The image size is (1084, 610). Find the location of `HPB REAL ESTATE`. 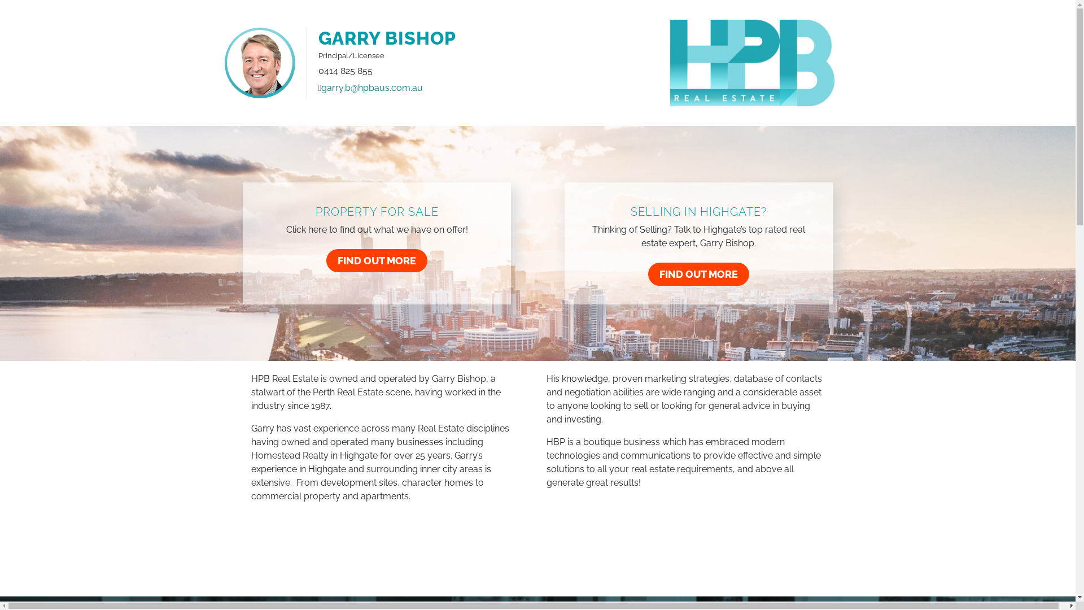

HPB REAL ESTATE is located at coordinates (753, 63).